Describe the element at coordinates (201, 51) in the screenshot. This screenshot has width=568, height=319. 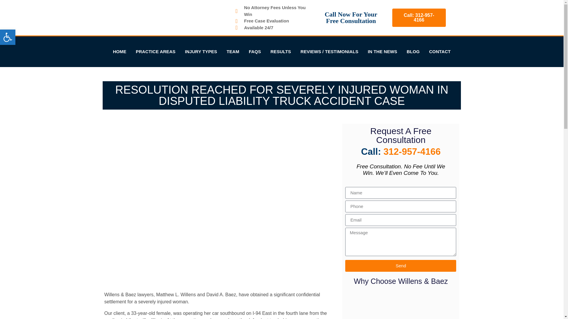
I see `INJURY TYPES` at that location.